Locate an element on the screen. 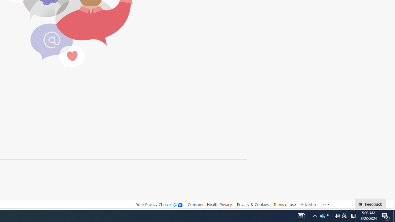  Terms of use is located at coordinates (285, 204).